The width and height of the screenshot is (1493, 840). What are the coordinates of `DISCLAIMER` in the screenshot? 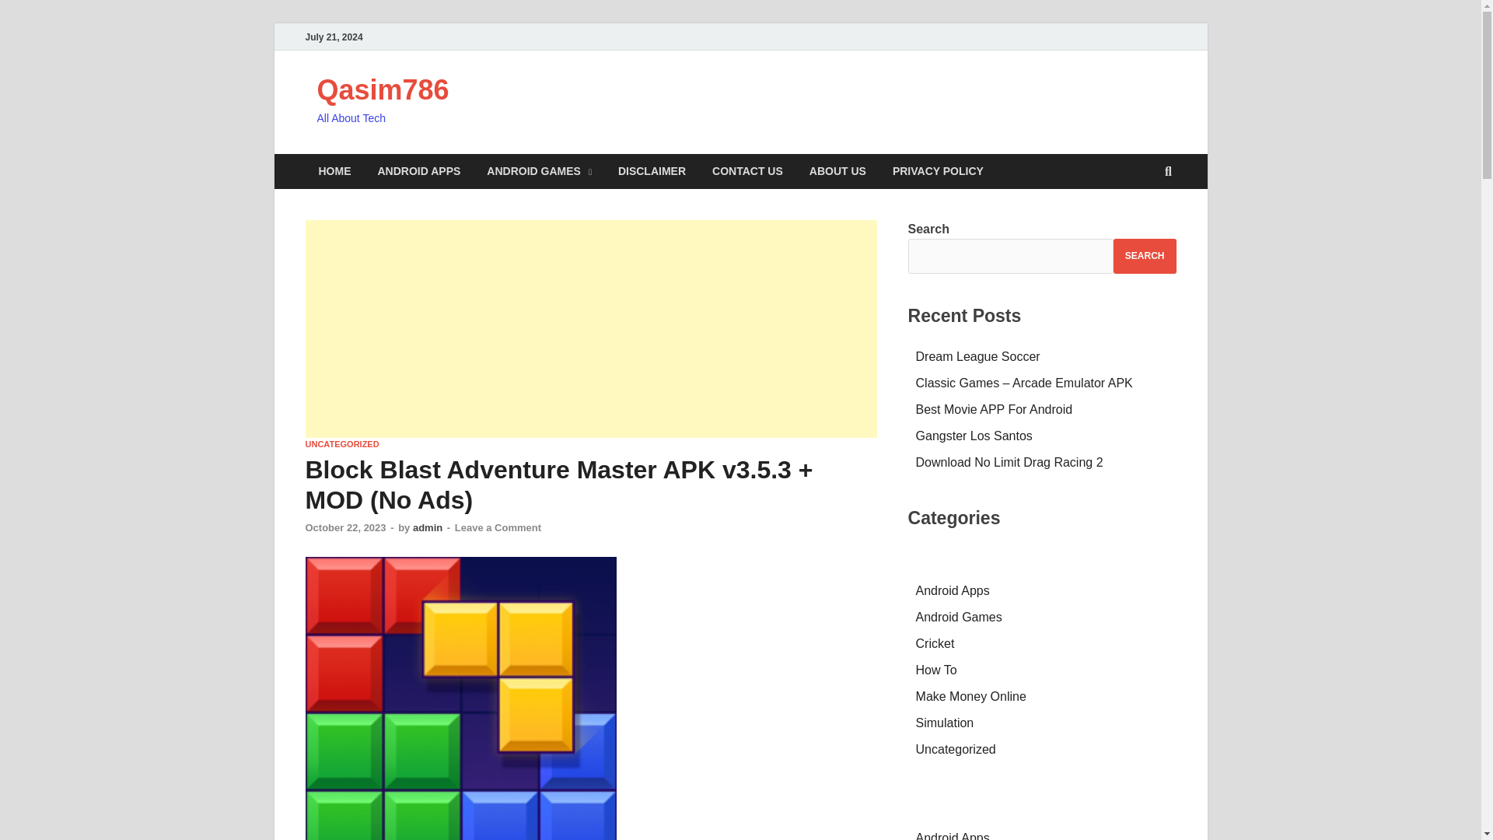 It's located at (652, 171).